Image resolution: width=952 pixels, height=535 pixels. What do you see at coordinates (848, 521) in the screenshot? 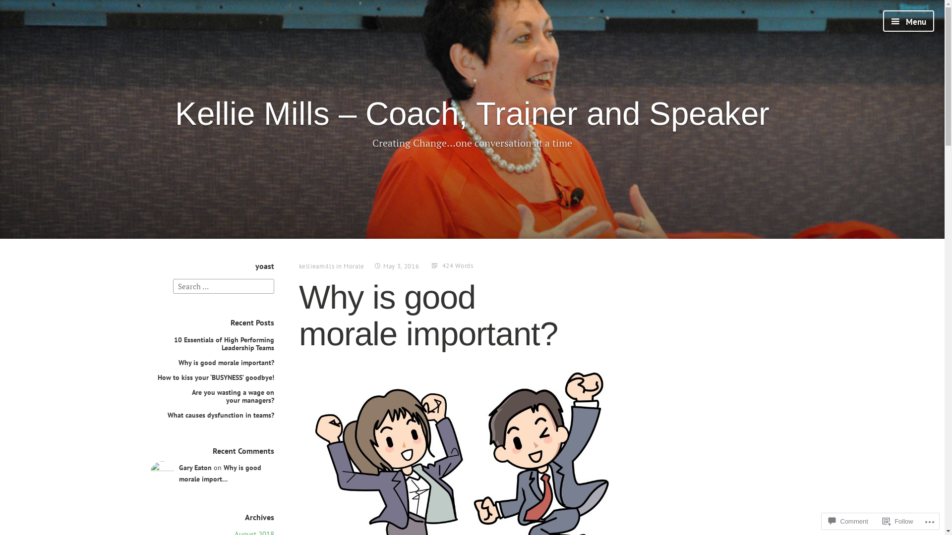
I see `Comment` at bounding box center [848, 521].